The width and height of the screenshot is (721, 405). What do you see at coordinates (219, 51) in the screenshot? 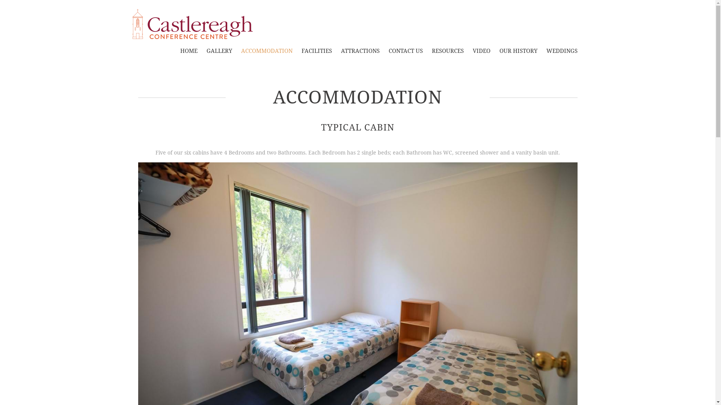
I see `GALLERY` at bounding box center [219, 51].